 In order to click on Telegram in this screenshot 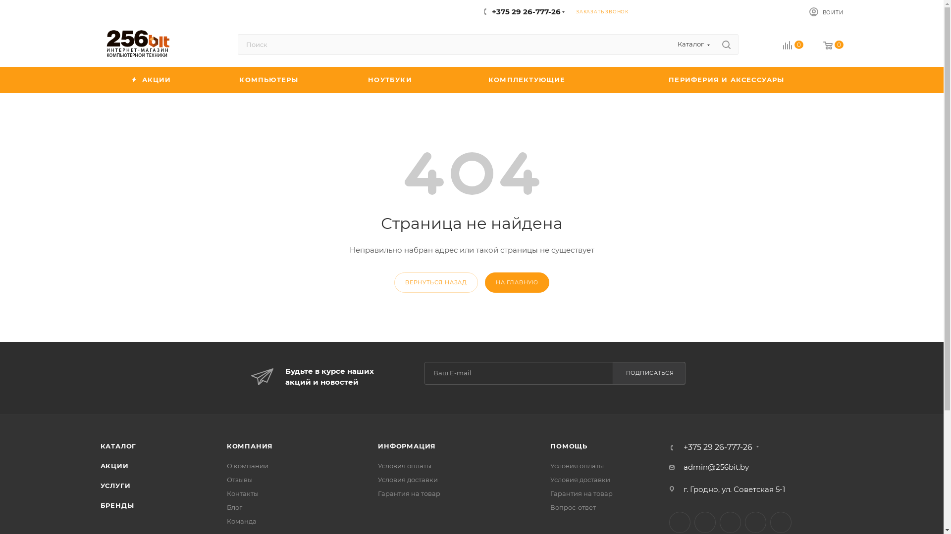, I will do `click(730, 522)`.